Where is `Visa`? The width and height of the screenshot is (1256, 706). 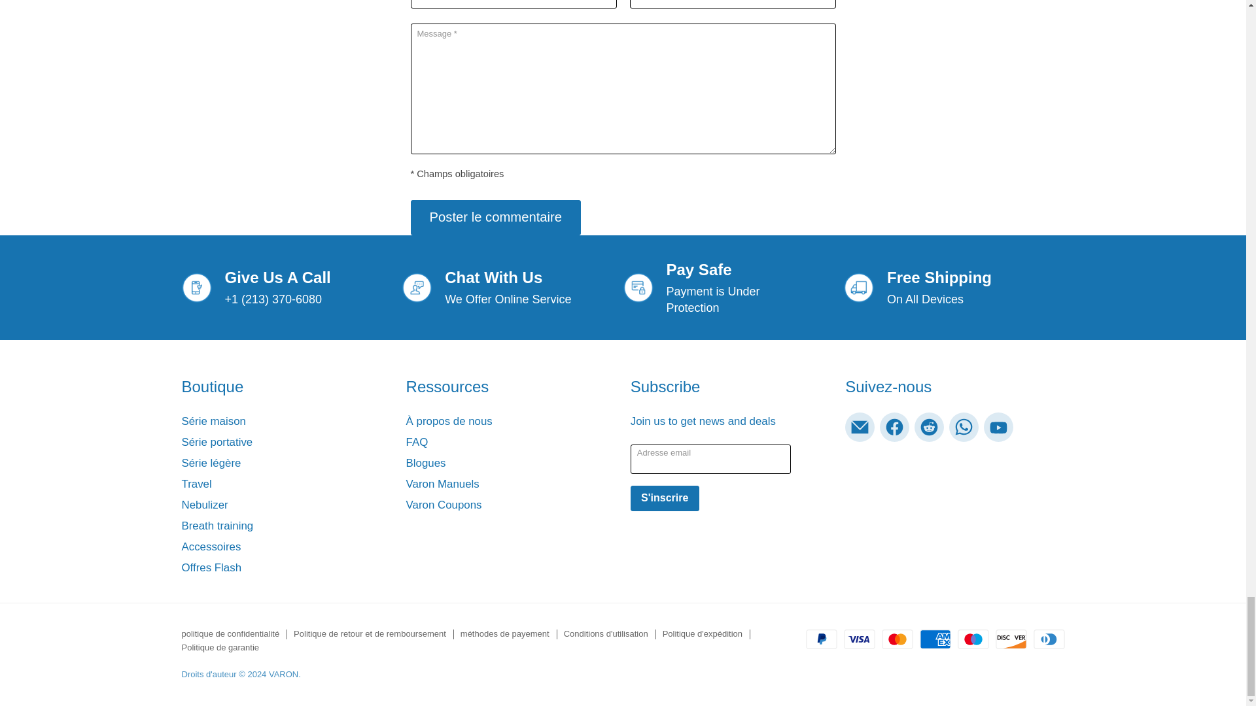 Visa is located at coordinates (860, 639).